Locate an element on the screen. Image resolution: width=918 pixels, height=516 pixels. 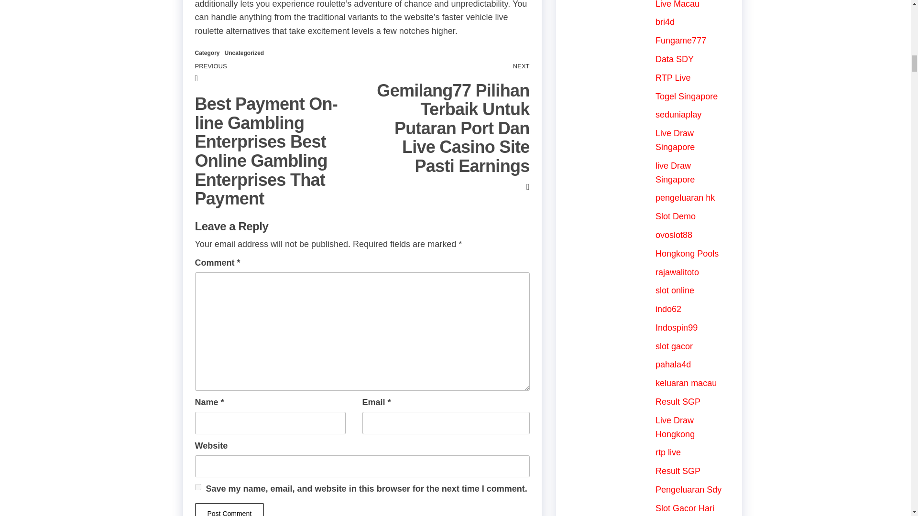
Uncategorized is located at coordinates (244, 53).